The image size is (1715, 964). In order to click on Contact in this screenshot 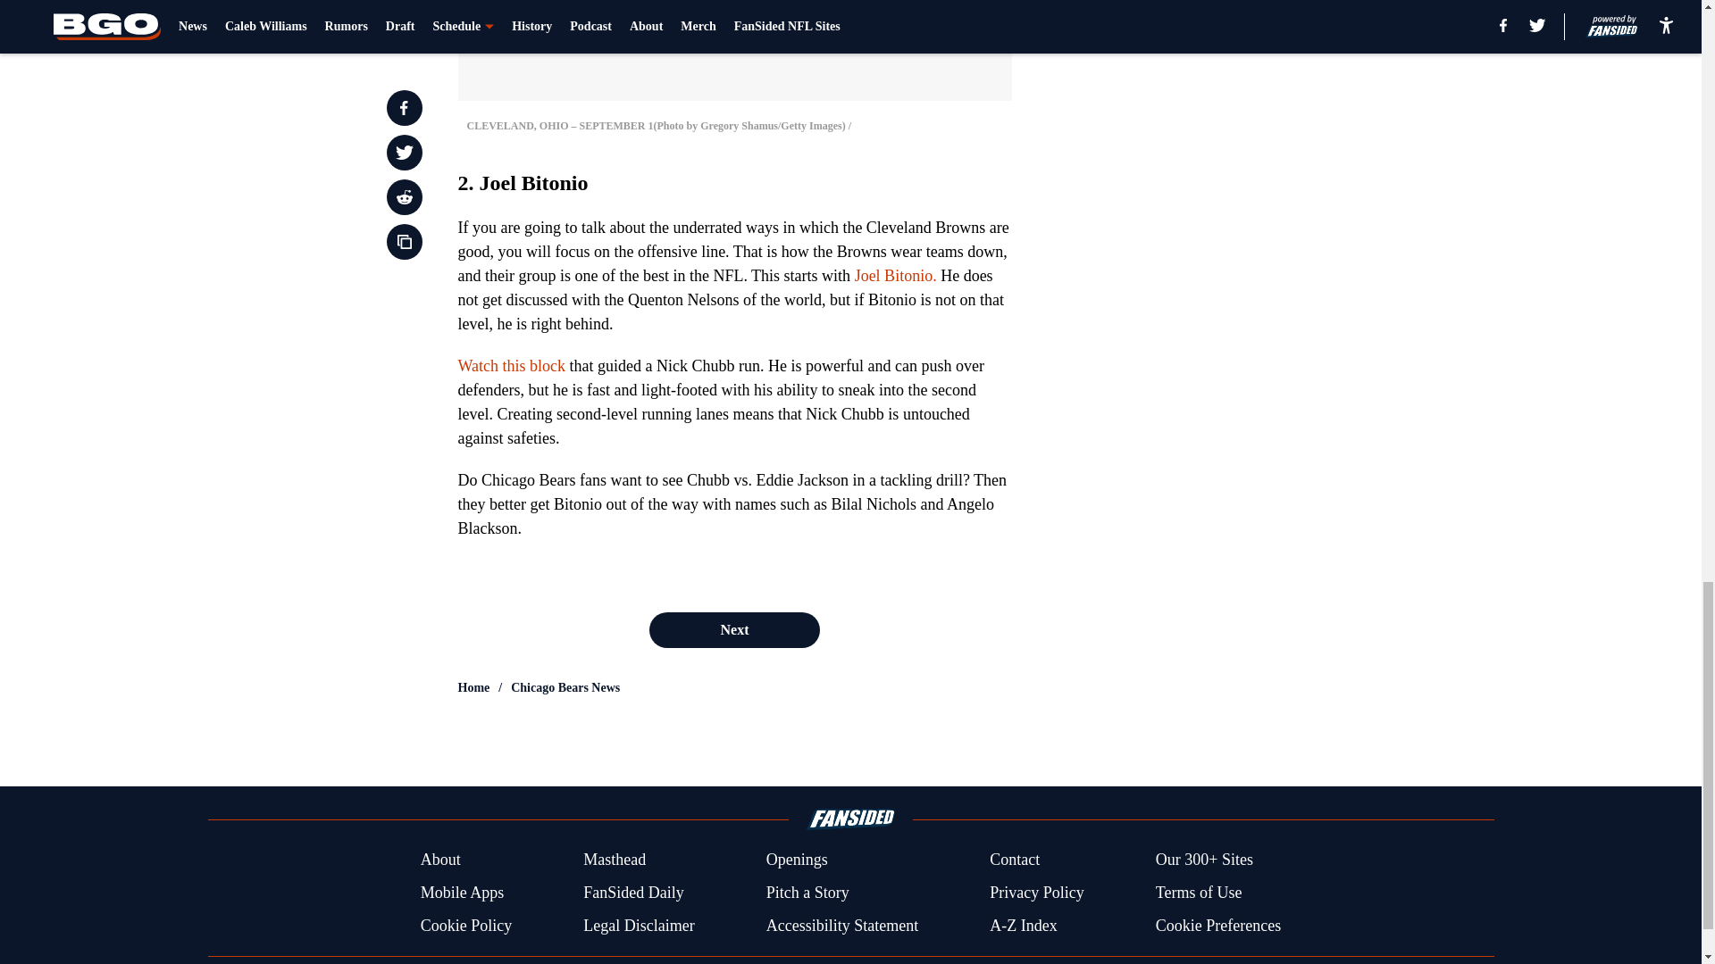, I will do `click(1014, 860)`.